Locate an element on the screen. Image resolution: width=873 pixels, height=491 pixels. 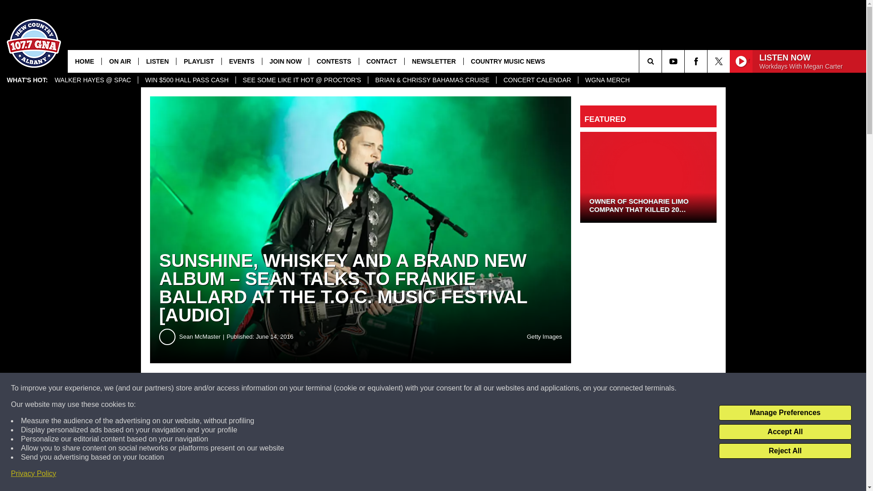
CONCERT CALENDAR is located at coordinates (537, 80).